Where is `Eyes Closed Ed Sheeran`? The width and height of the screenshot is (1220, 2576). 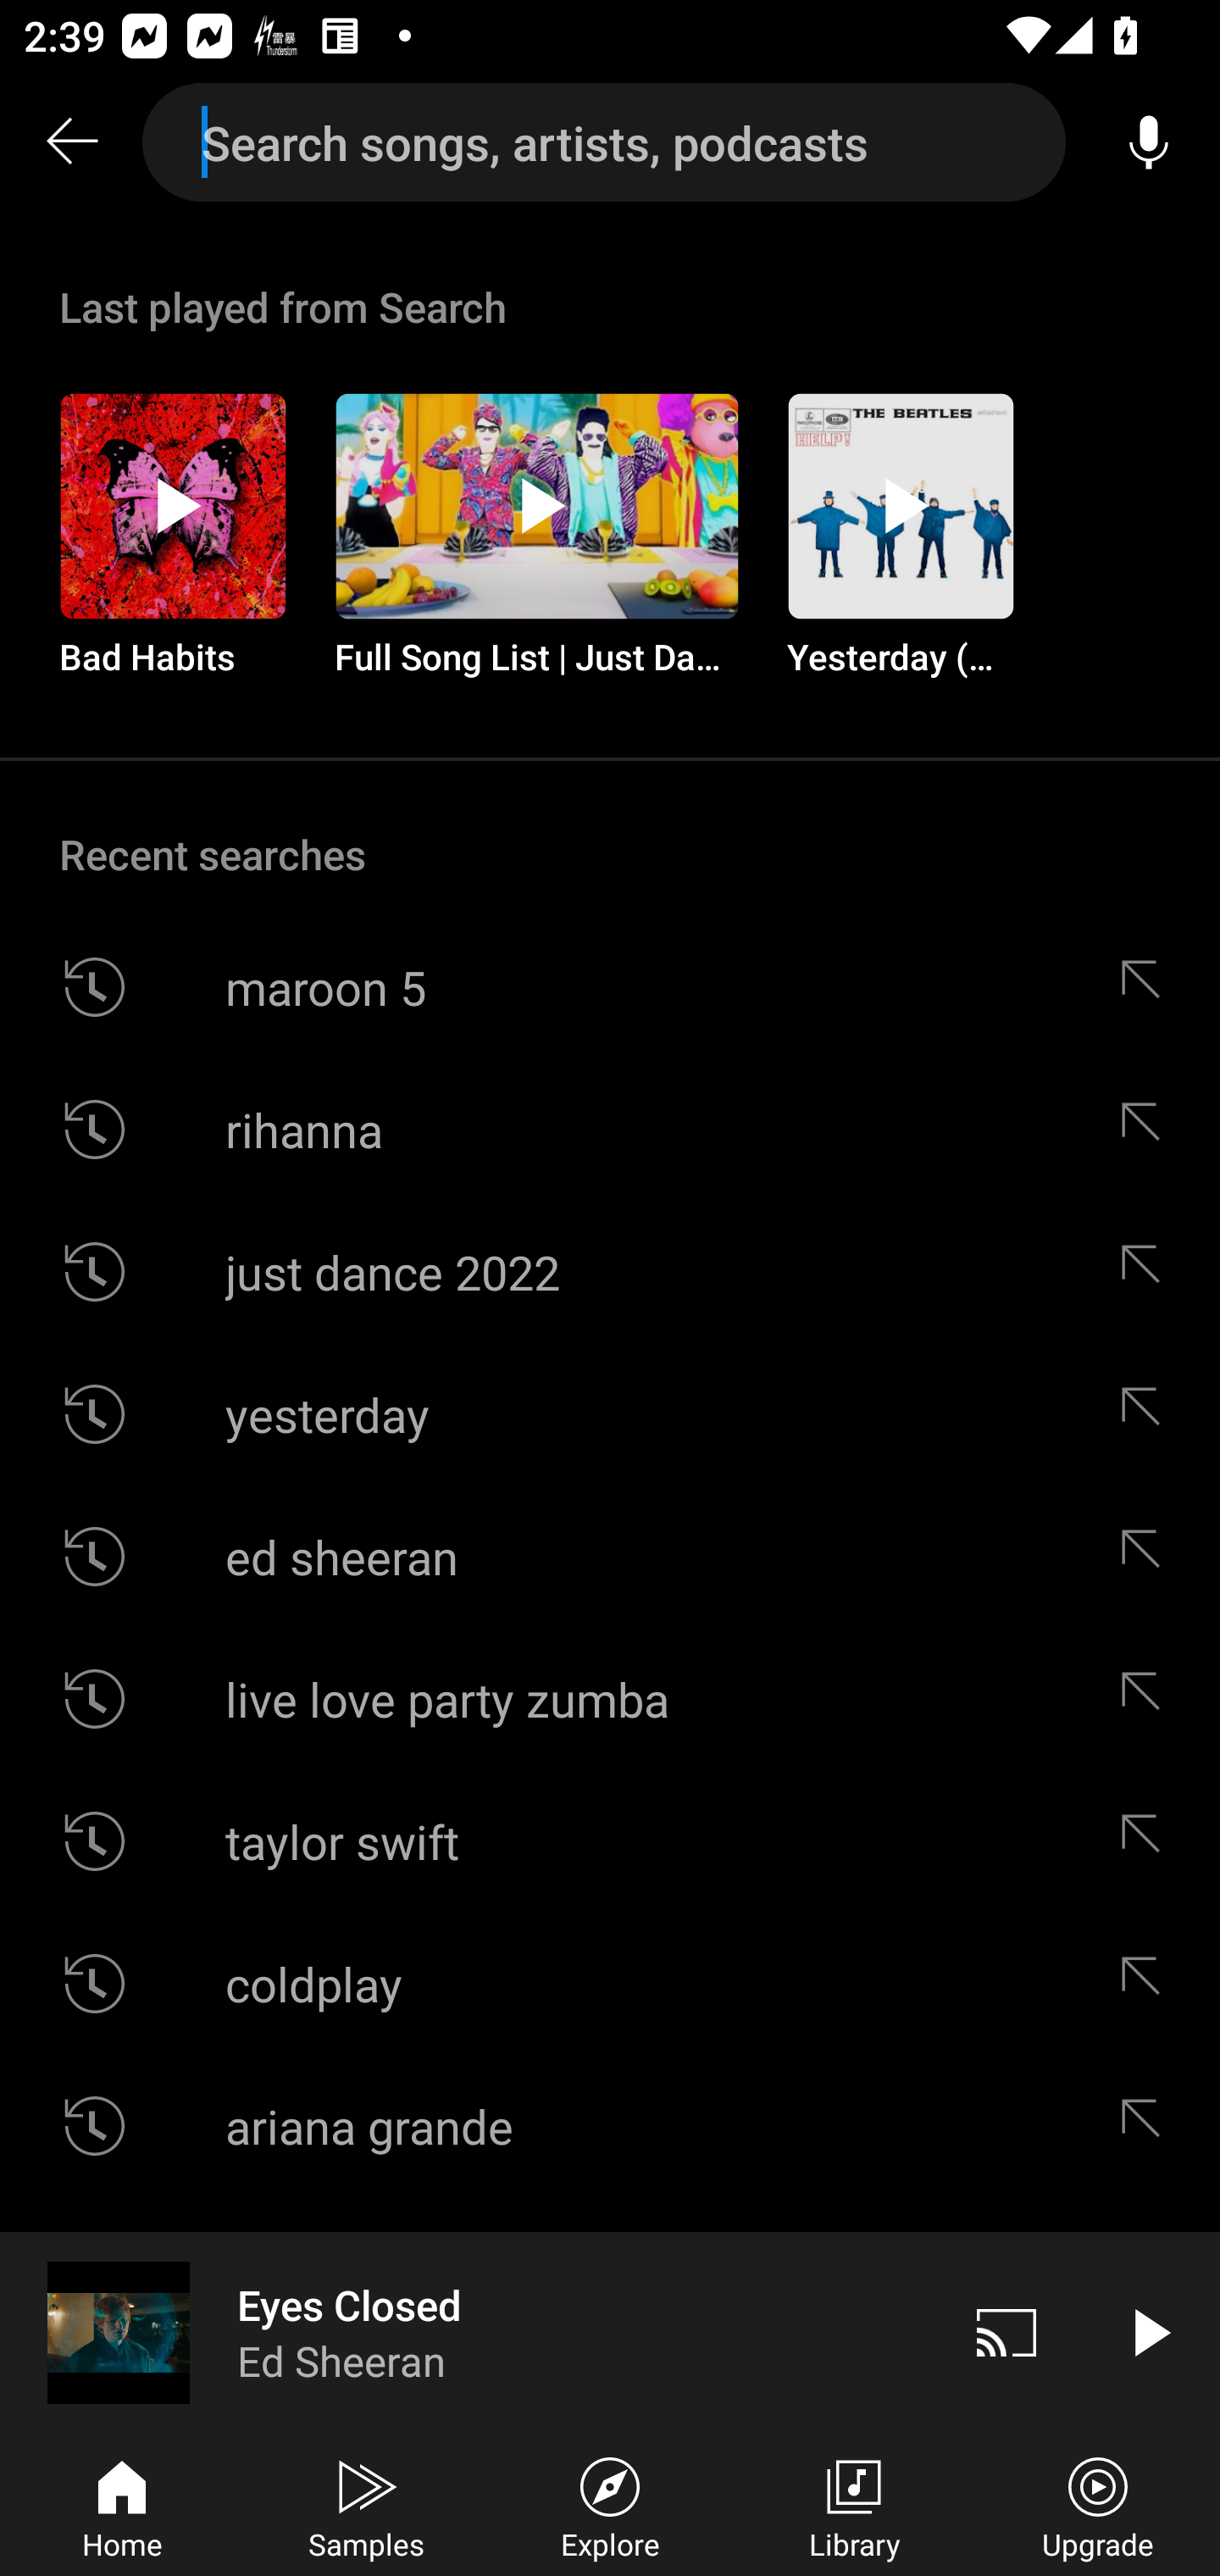
Eyes Closed Ed Sheeran is located at coordinates (468, 2332).